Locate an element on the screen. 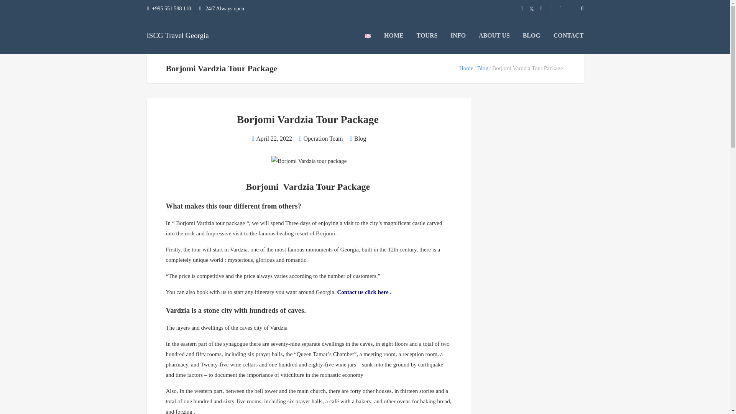 This screenshot has width=736, height=414. CONTACT is located at coordinates (568, 35).